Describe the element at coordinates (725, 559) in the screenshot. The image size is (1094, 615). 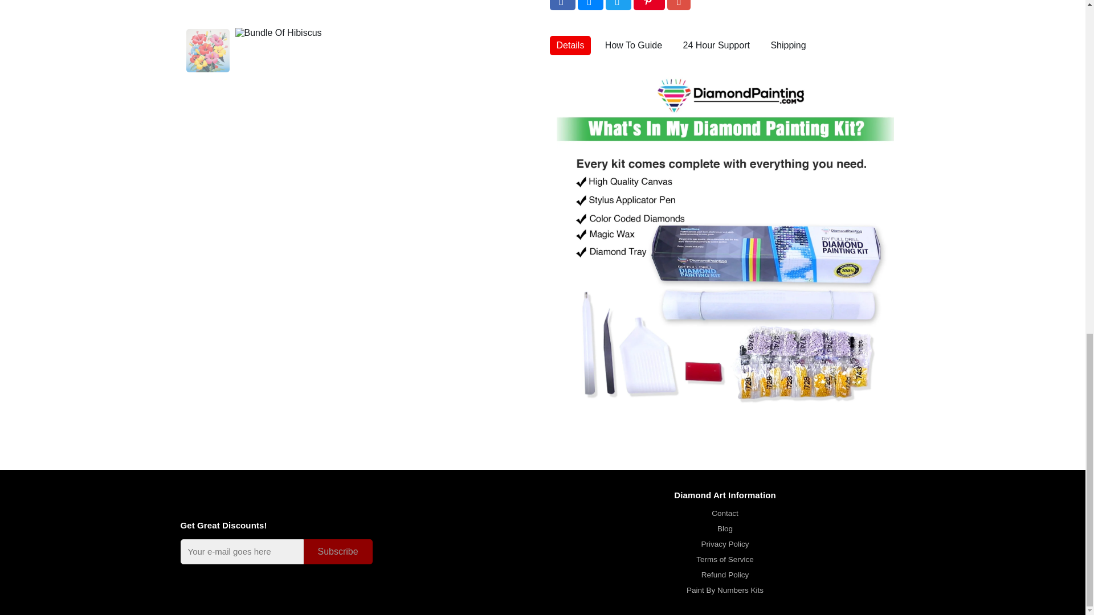
I see `Terms of Service` at that location.